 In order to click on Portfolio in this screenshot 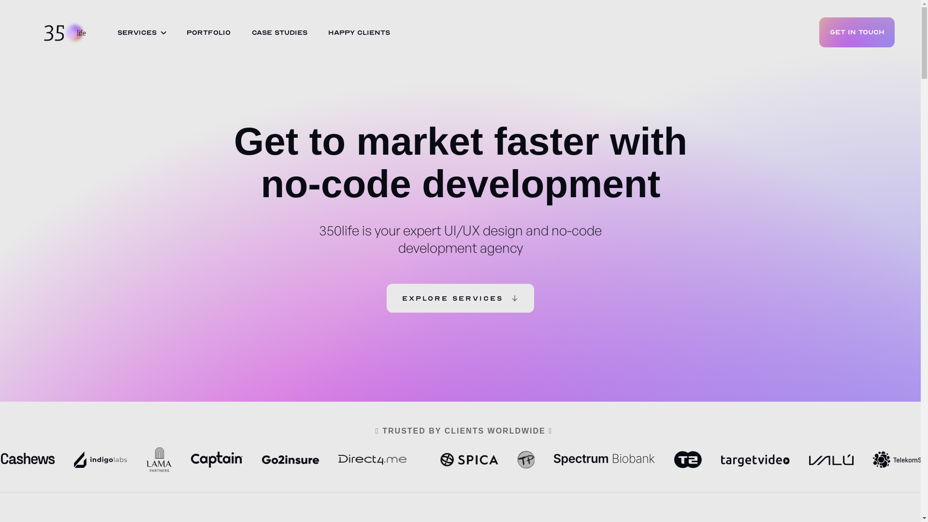, I will do `click(209, 33)`.